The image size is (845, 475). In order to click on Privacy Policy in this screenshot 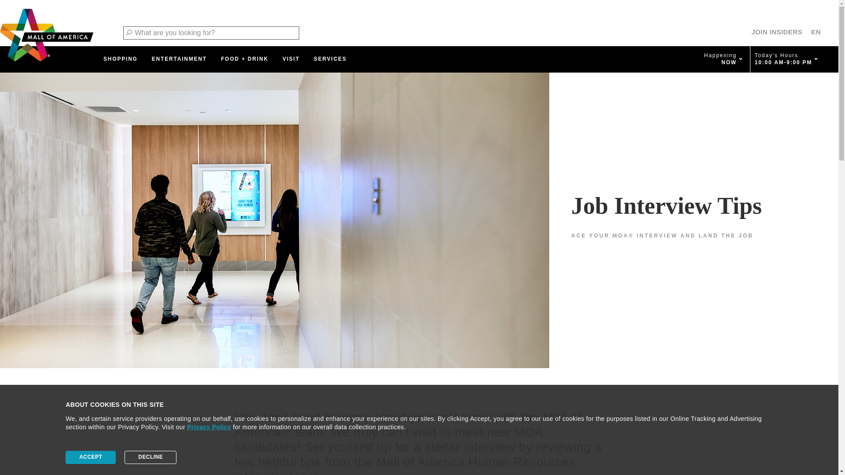, I will do `click(209, 427)`.